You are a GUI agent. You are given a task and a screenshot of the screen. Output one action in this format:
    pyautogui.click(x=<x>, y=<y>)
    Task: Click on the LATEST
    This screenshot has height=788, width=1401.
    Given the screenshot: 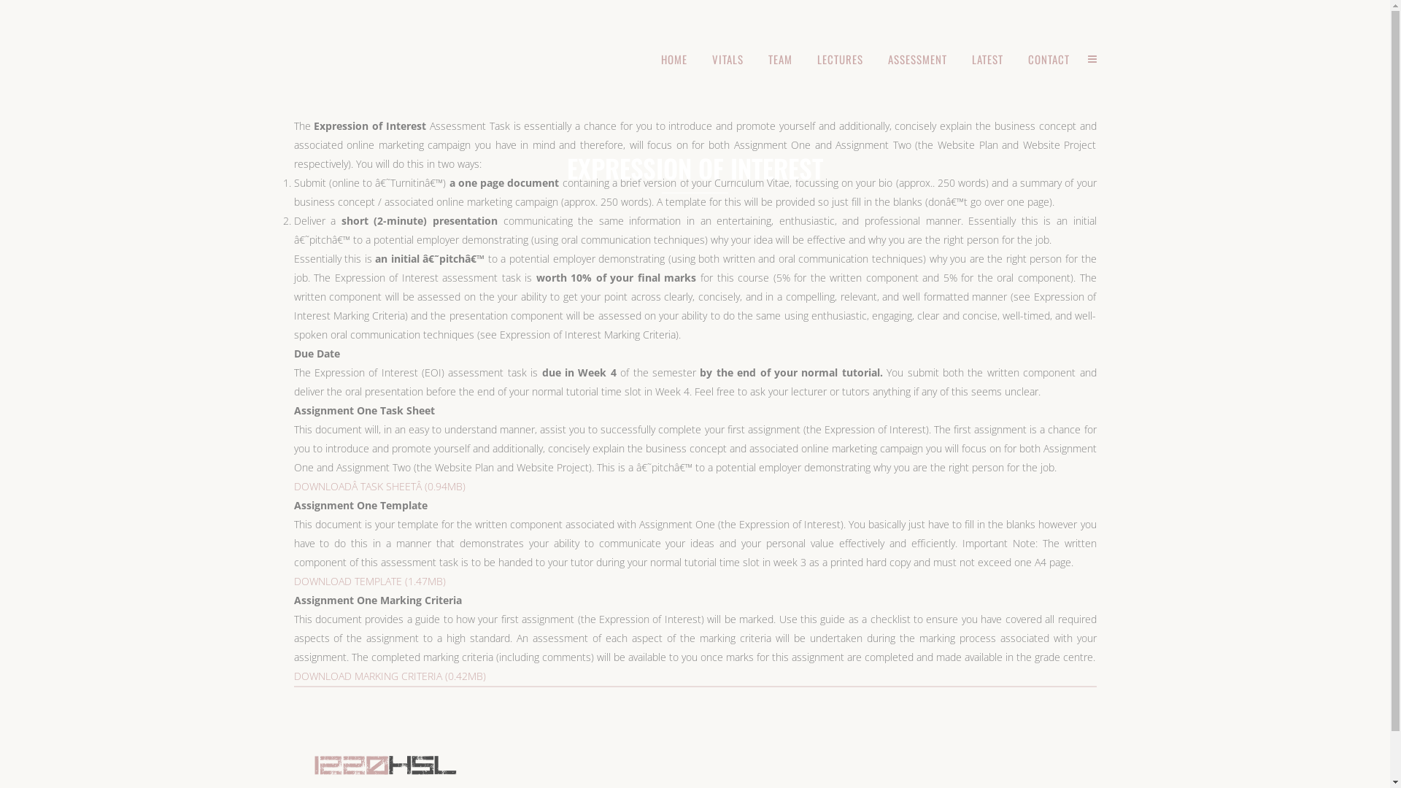 What is the action you would take?
    pyautogui.click(x=987, y=59)
    